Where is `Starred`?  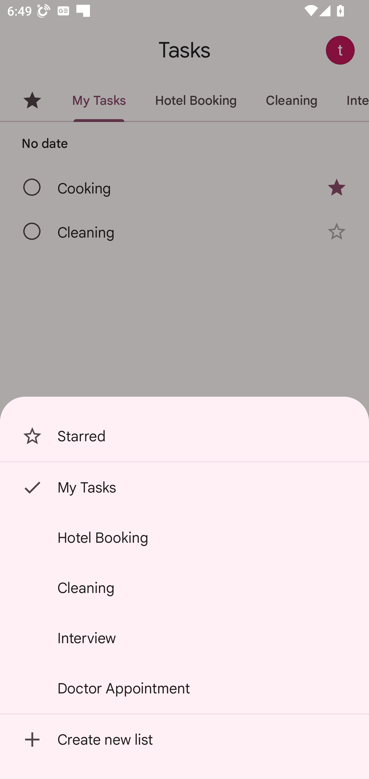
Starred is located at coordinates (184, 436).